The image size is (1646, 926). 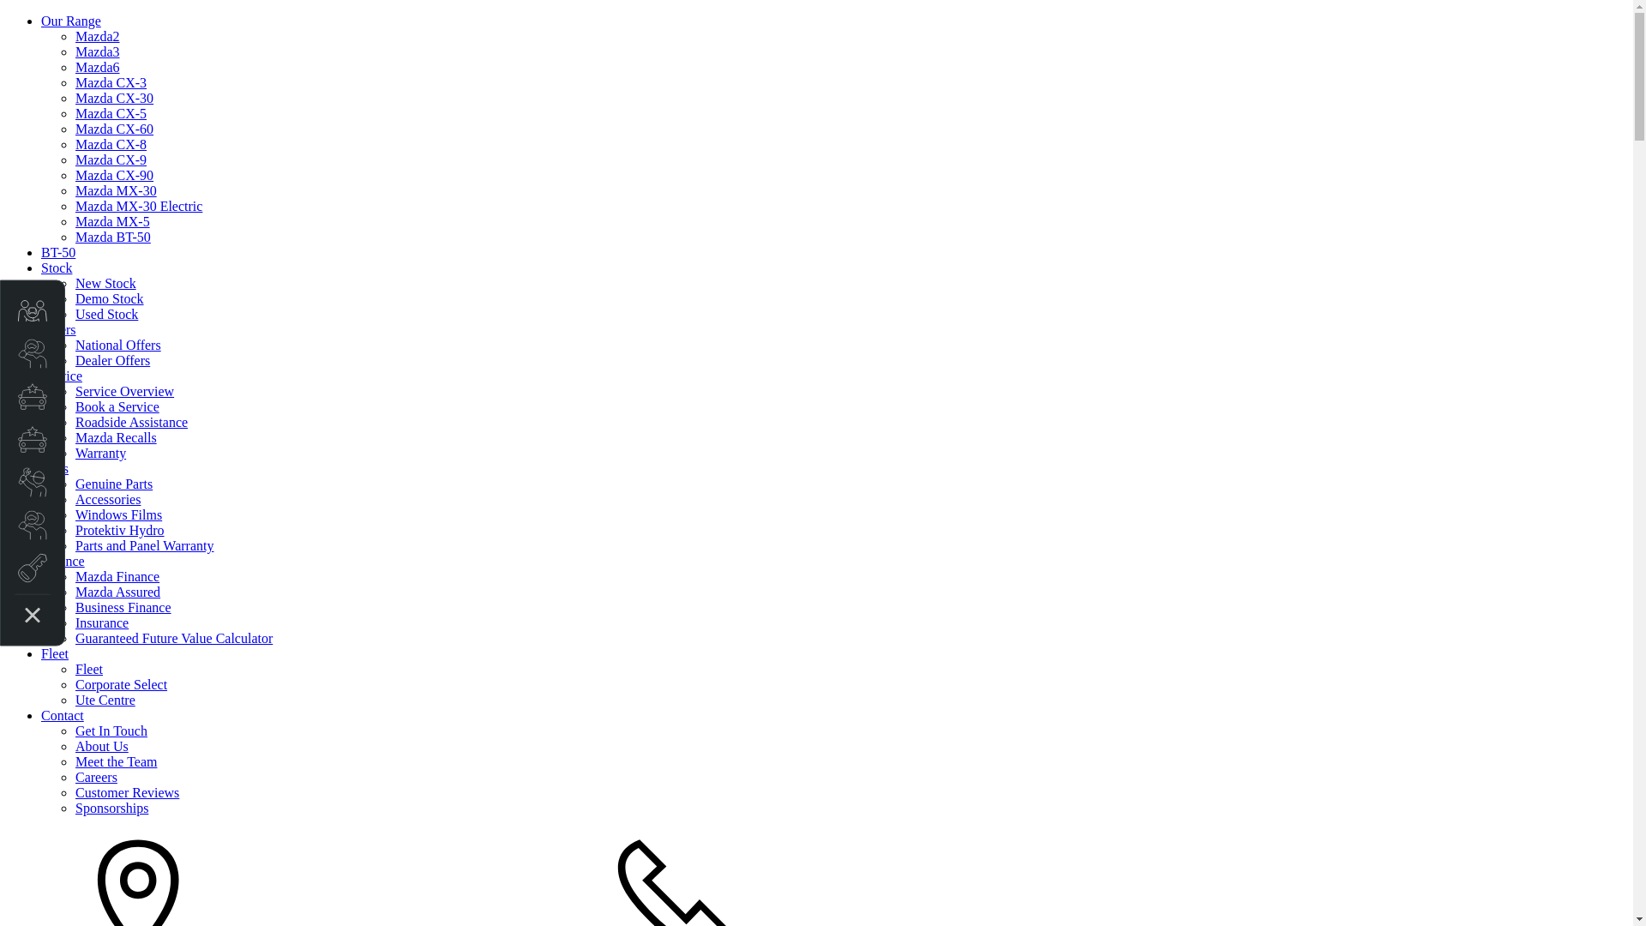 I want to click on Corporate Select, so click(x=122, y=684).